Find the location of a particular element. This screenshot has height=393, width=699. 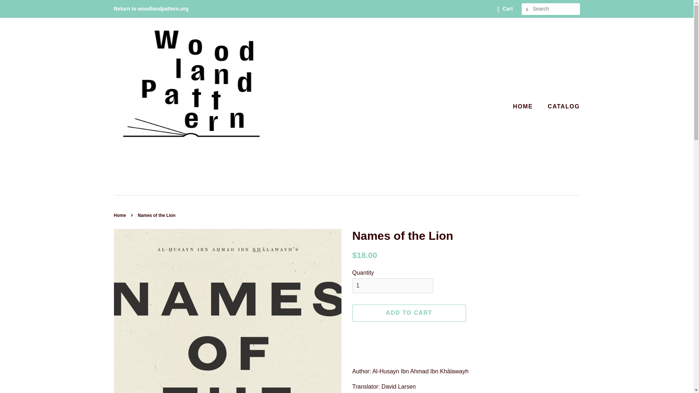

Back to the frontpage is located at coordinates (120, 215).